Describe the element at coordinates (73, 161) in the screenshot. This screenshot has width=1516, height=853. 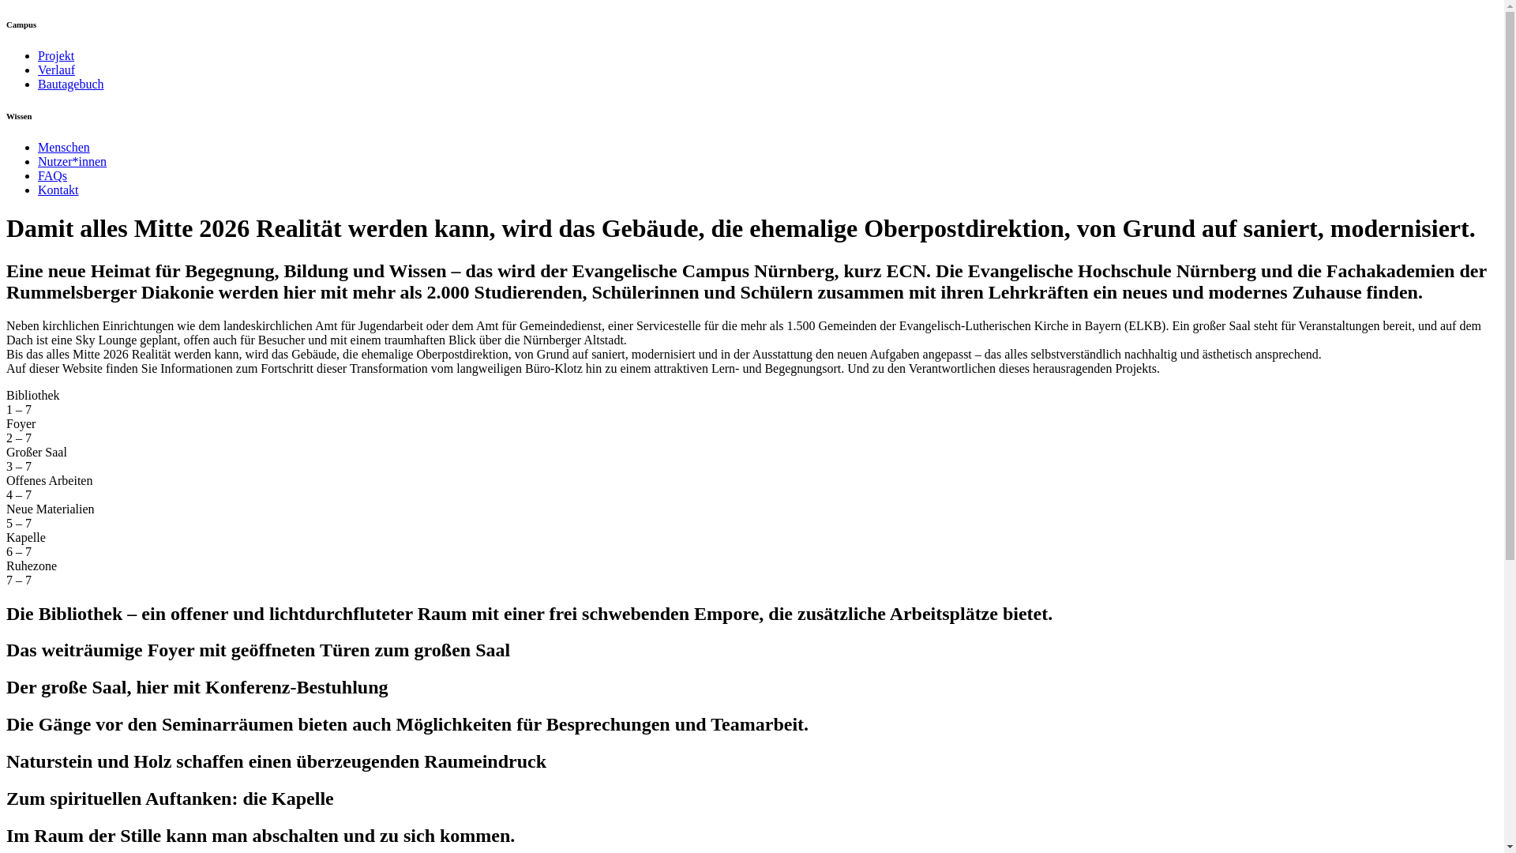
I see `Nutzer*innen` at that location.